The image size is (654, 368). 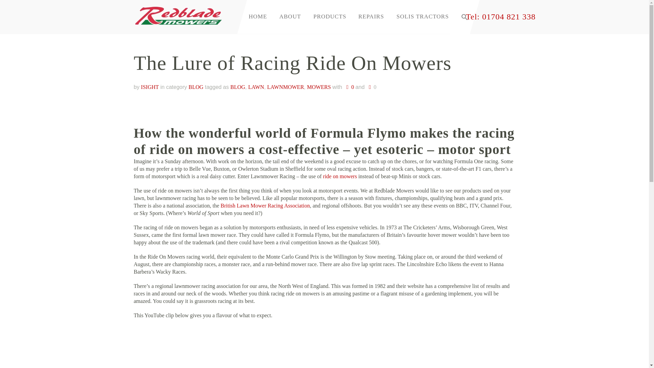 I want to click on BLOG, so click(x=238, y=87).